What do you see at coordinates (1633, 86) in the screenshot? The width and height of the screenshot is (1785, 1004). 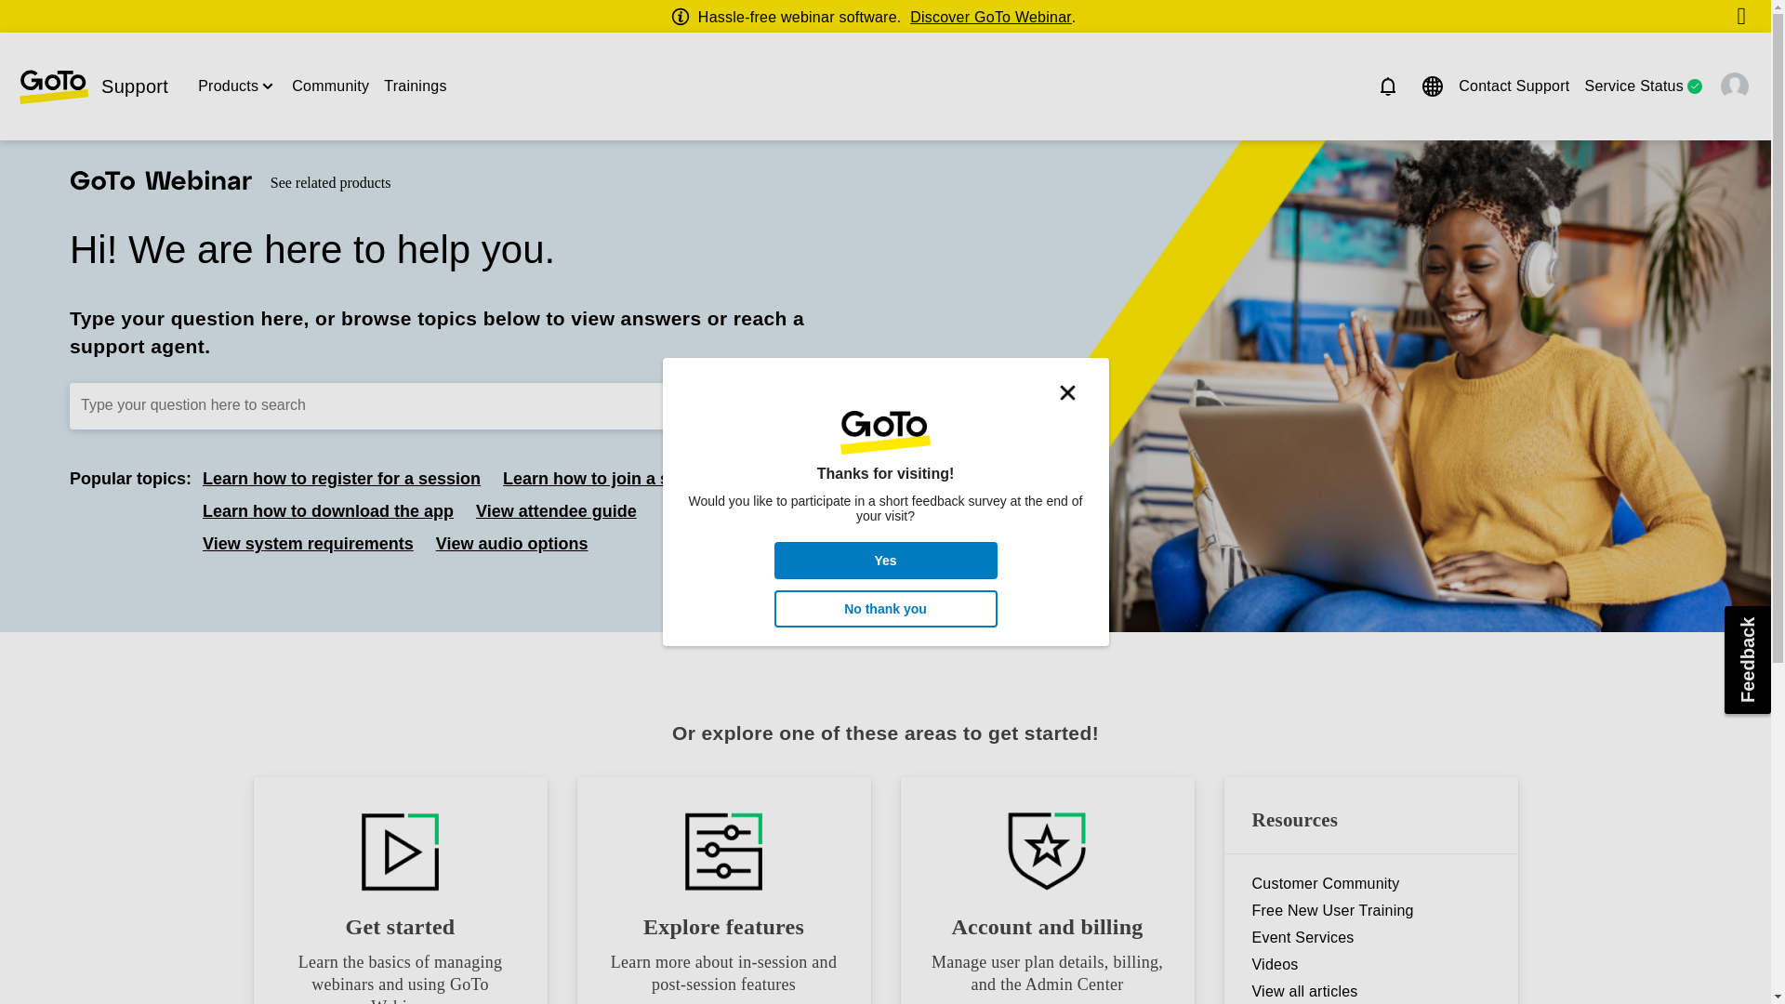 I see `Service Status` at bounding box center [1633, 86].